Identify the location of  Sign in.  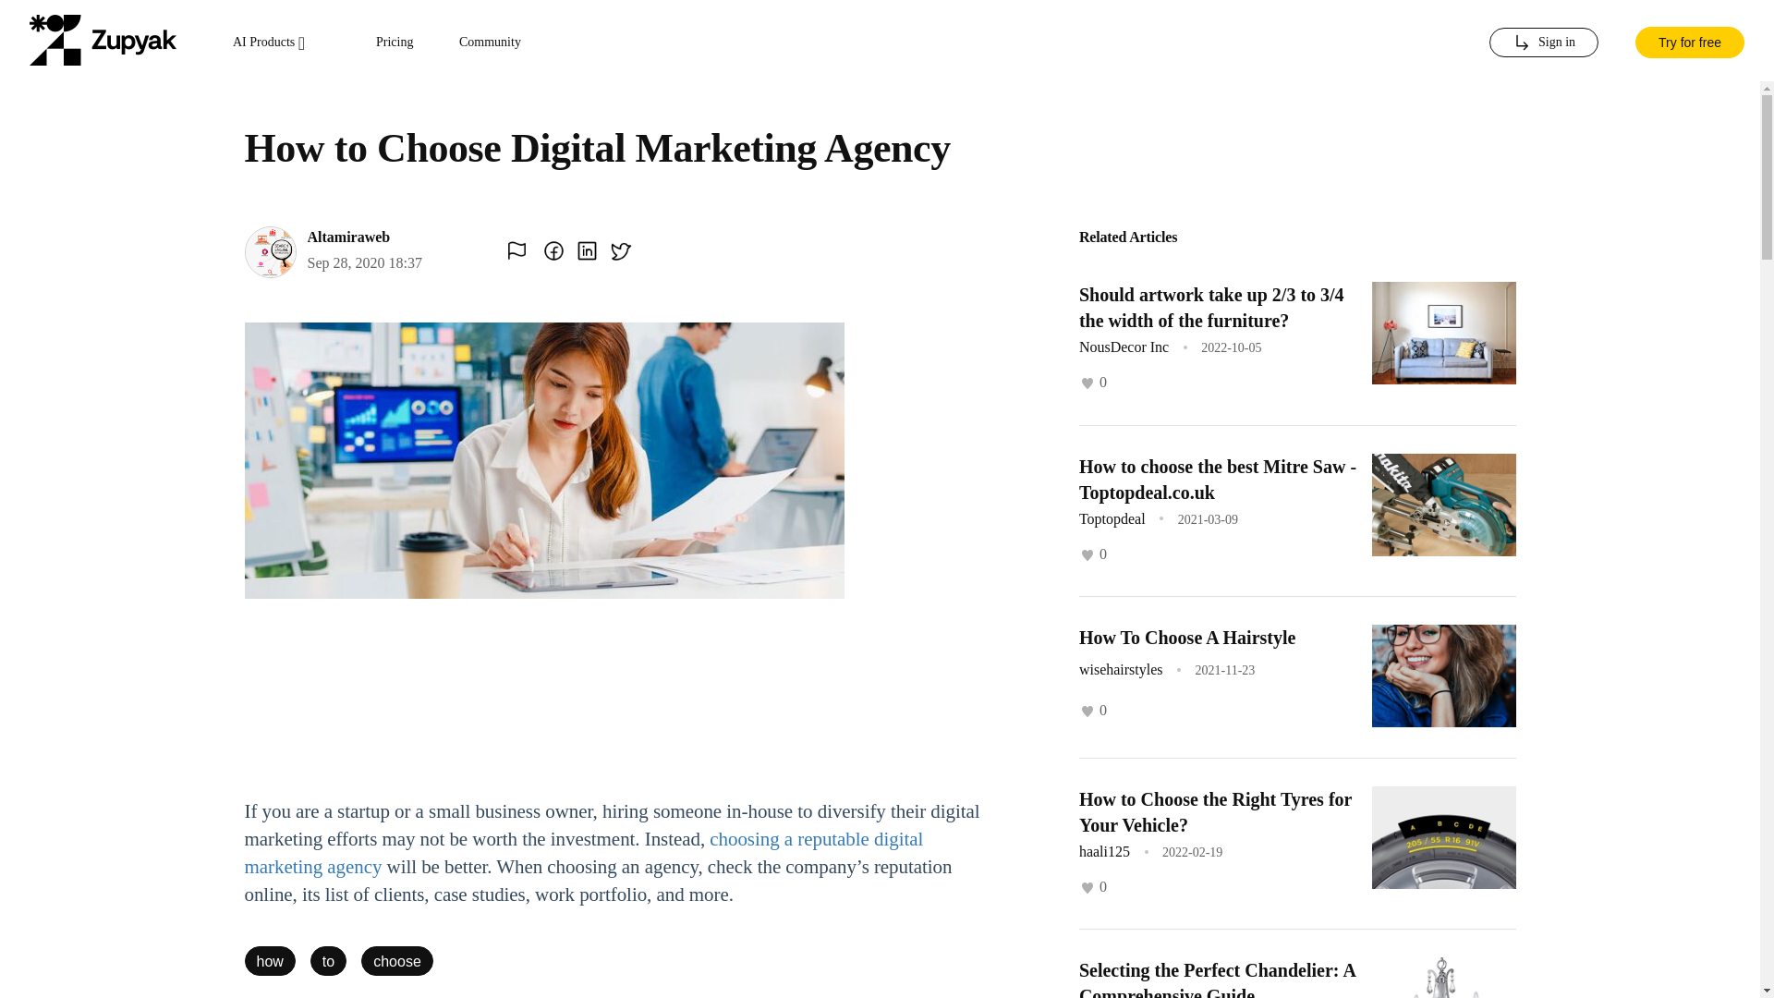
(1543, 43).